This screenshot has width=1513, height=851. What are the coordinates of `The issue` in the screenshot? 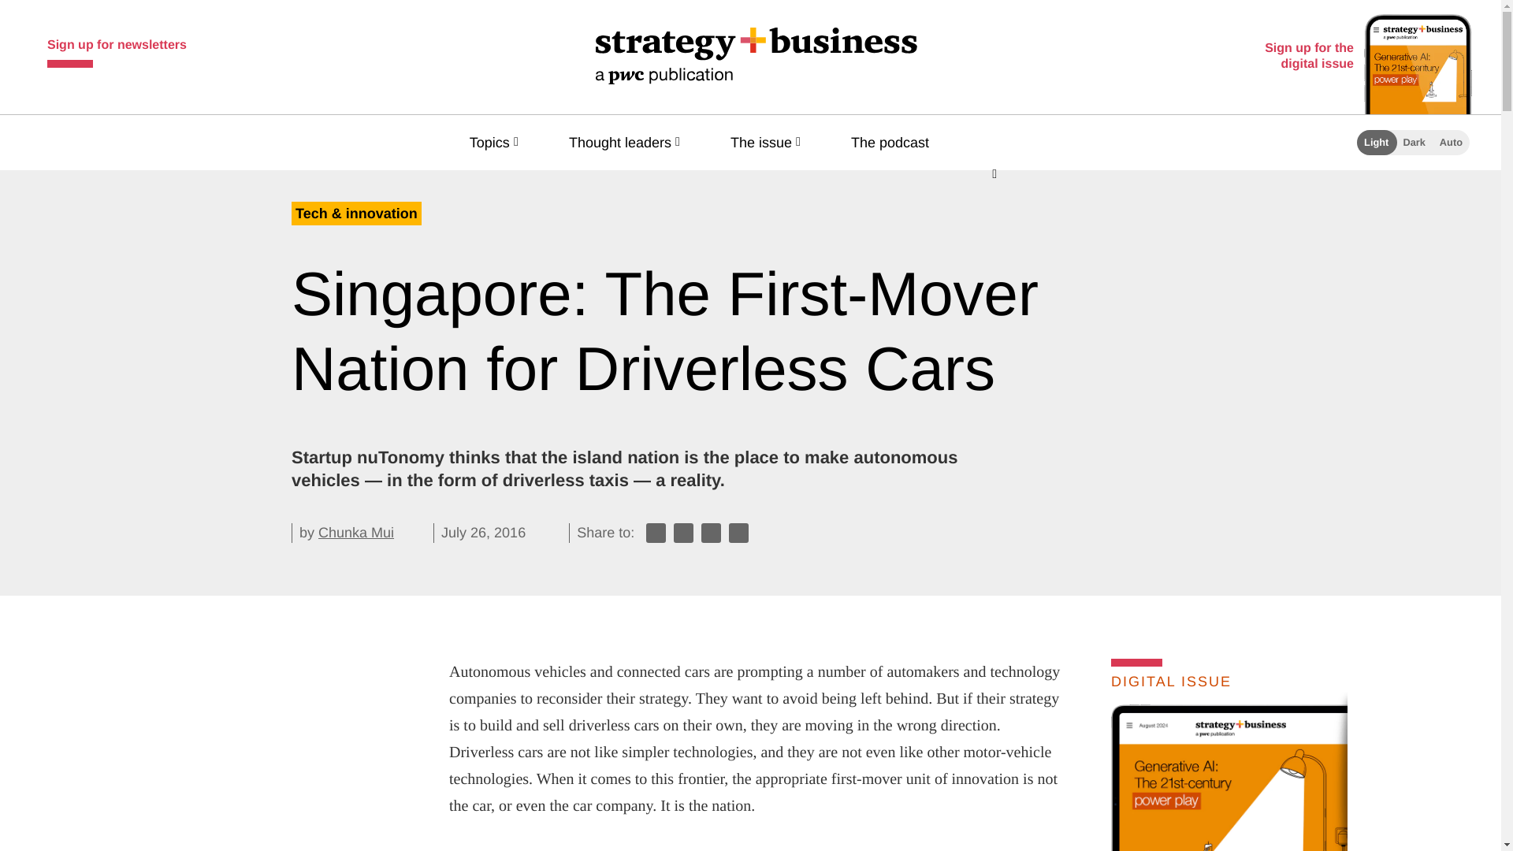 It's located at (769, 142).